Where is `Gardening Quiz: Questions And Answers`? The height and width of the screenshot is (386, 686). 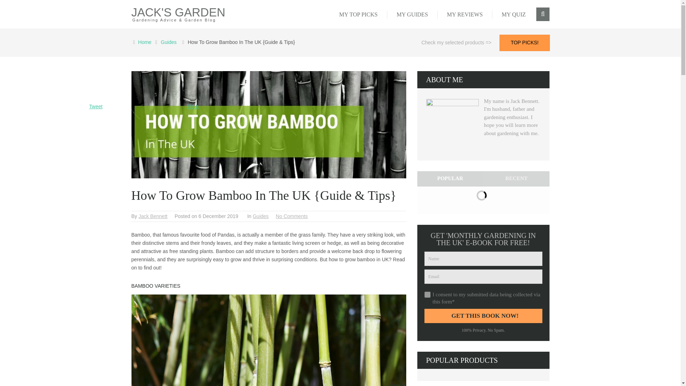
Gardening Quiz: Questions And Answers is located at coordinates (514, 14).